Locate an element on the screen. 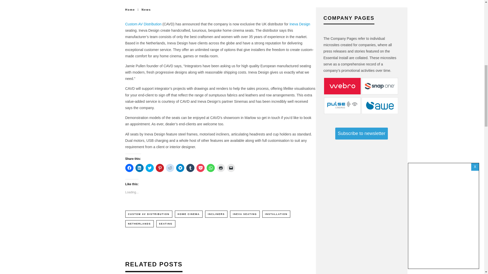 The width and height of the screenshot is (488, 274). Click to share on Tumblr is located at coordinates (190, 168).